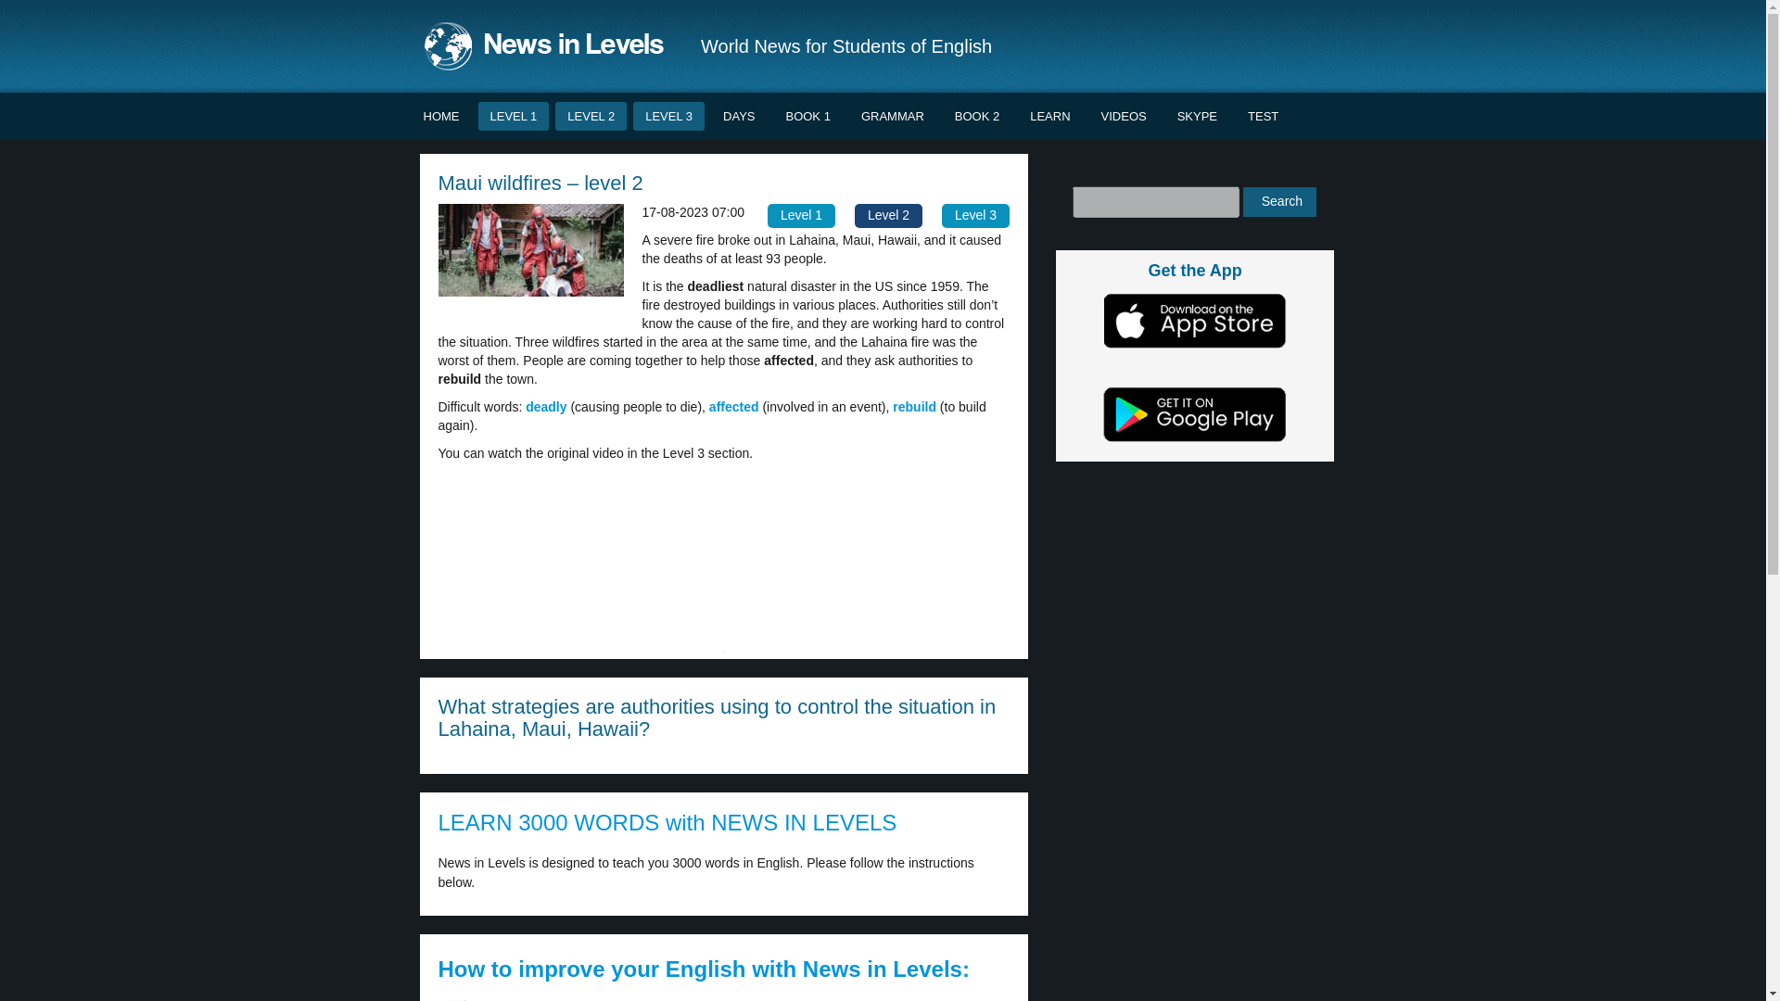  I want to click on DAYS, so click(738, 117).